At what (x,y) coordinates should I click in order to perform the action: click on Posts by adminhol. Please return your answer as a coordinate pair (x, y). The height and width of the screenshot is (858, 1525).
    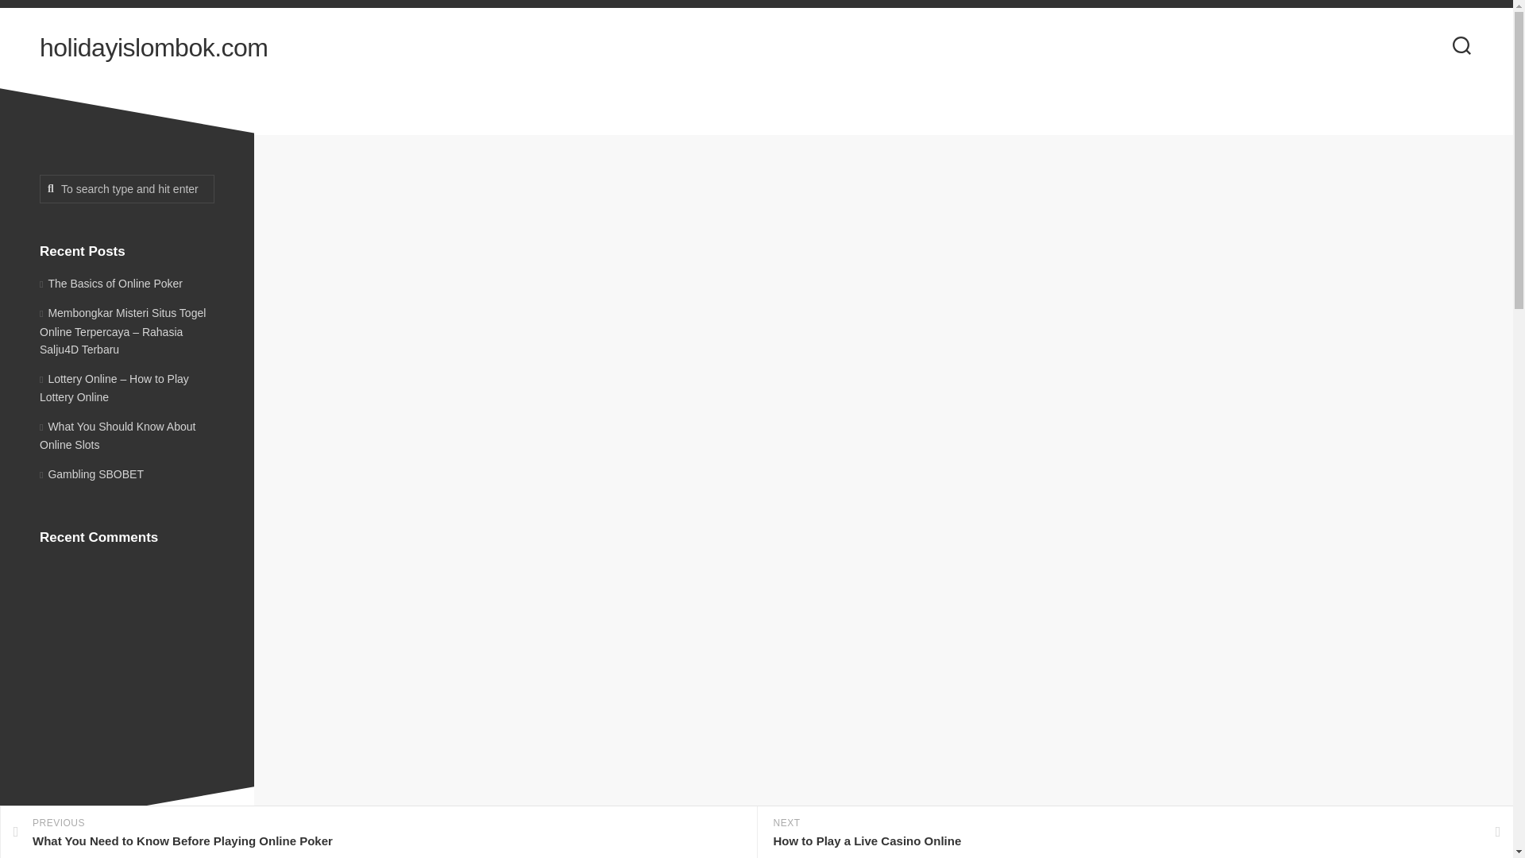
    Looking at the image, I should click on (786, 295).